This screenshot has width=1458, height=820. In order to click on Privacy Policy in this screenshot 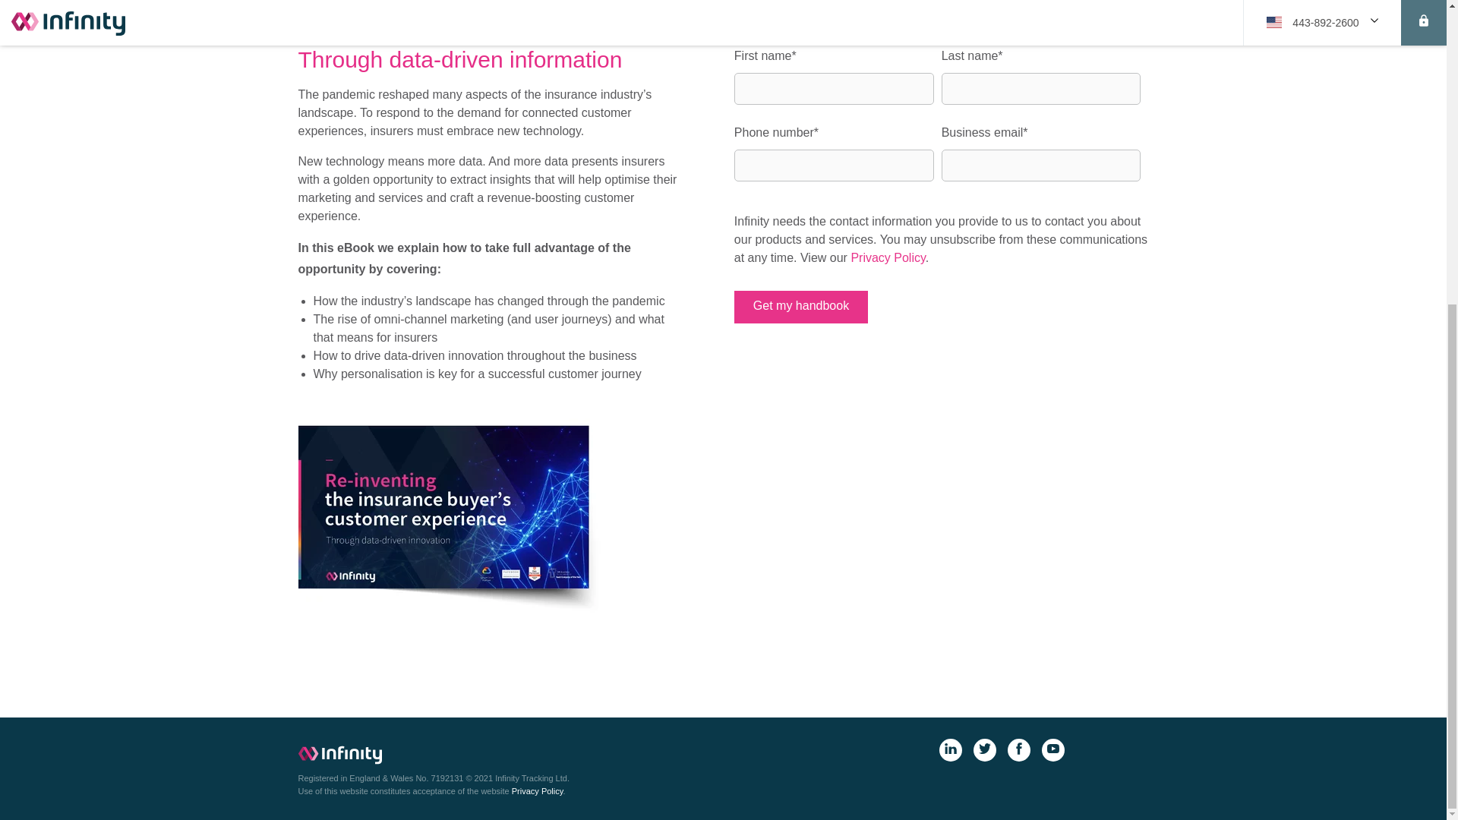, I will do `click(887, 257)`.